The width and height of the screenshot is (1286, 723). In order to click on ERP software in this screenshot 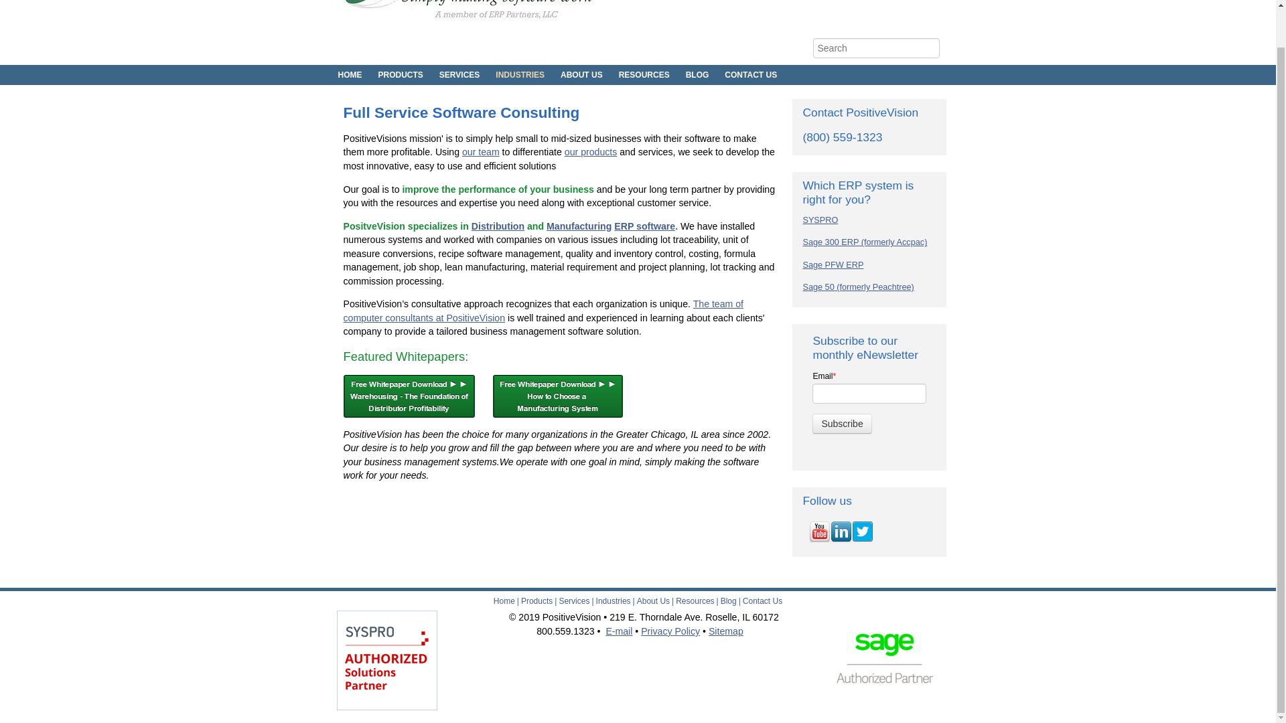, I will do `click(644, 226)`.